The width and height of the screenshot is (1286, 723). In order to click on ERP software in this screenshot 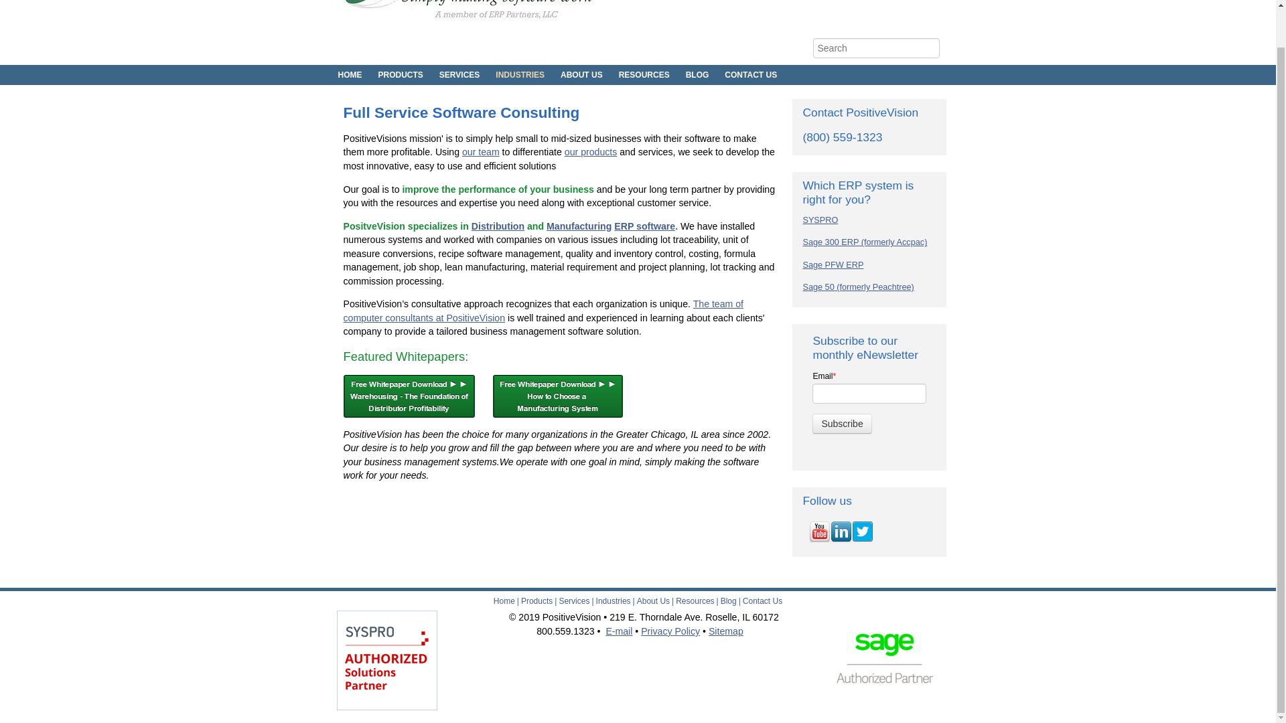, I will do `click(644, 226)`.